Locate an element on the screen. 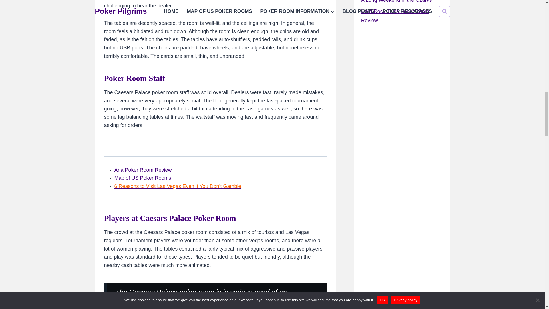 This screenshot has height=309, width=549. Map of US Poker Rooms is located at coordinates (143, 178).